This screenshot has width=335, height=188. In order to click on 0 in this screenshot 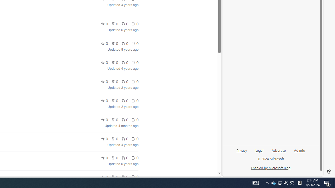, I will do `click(135, 177)`.